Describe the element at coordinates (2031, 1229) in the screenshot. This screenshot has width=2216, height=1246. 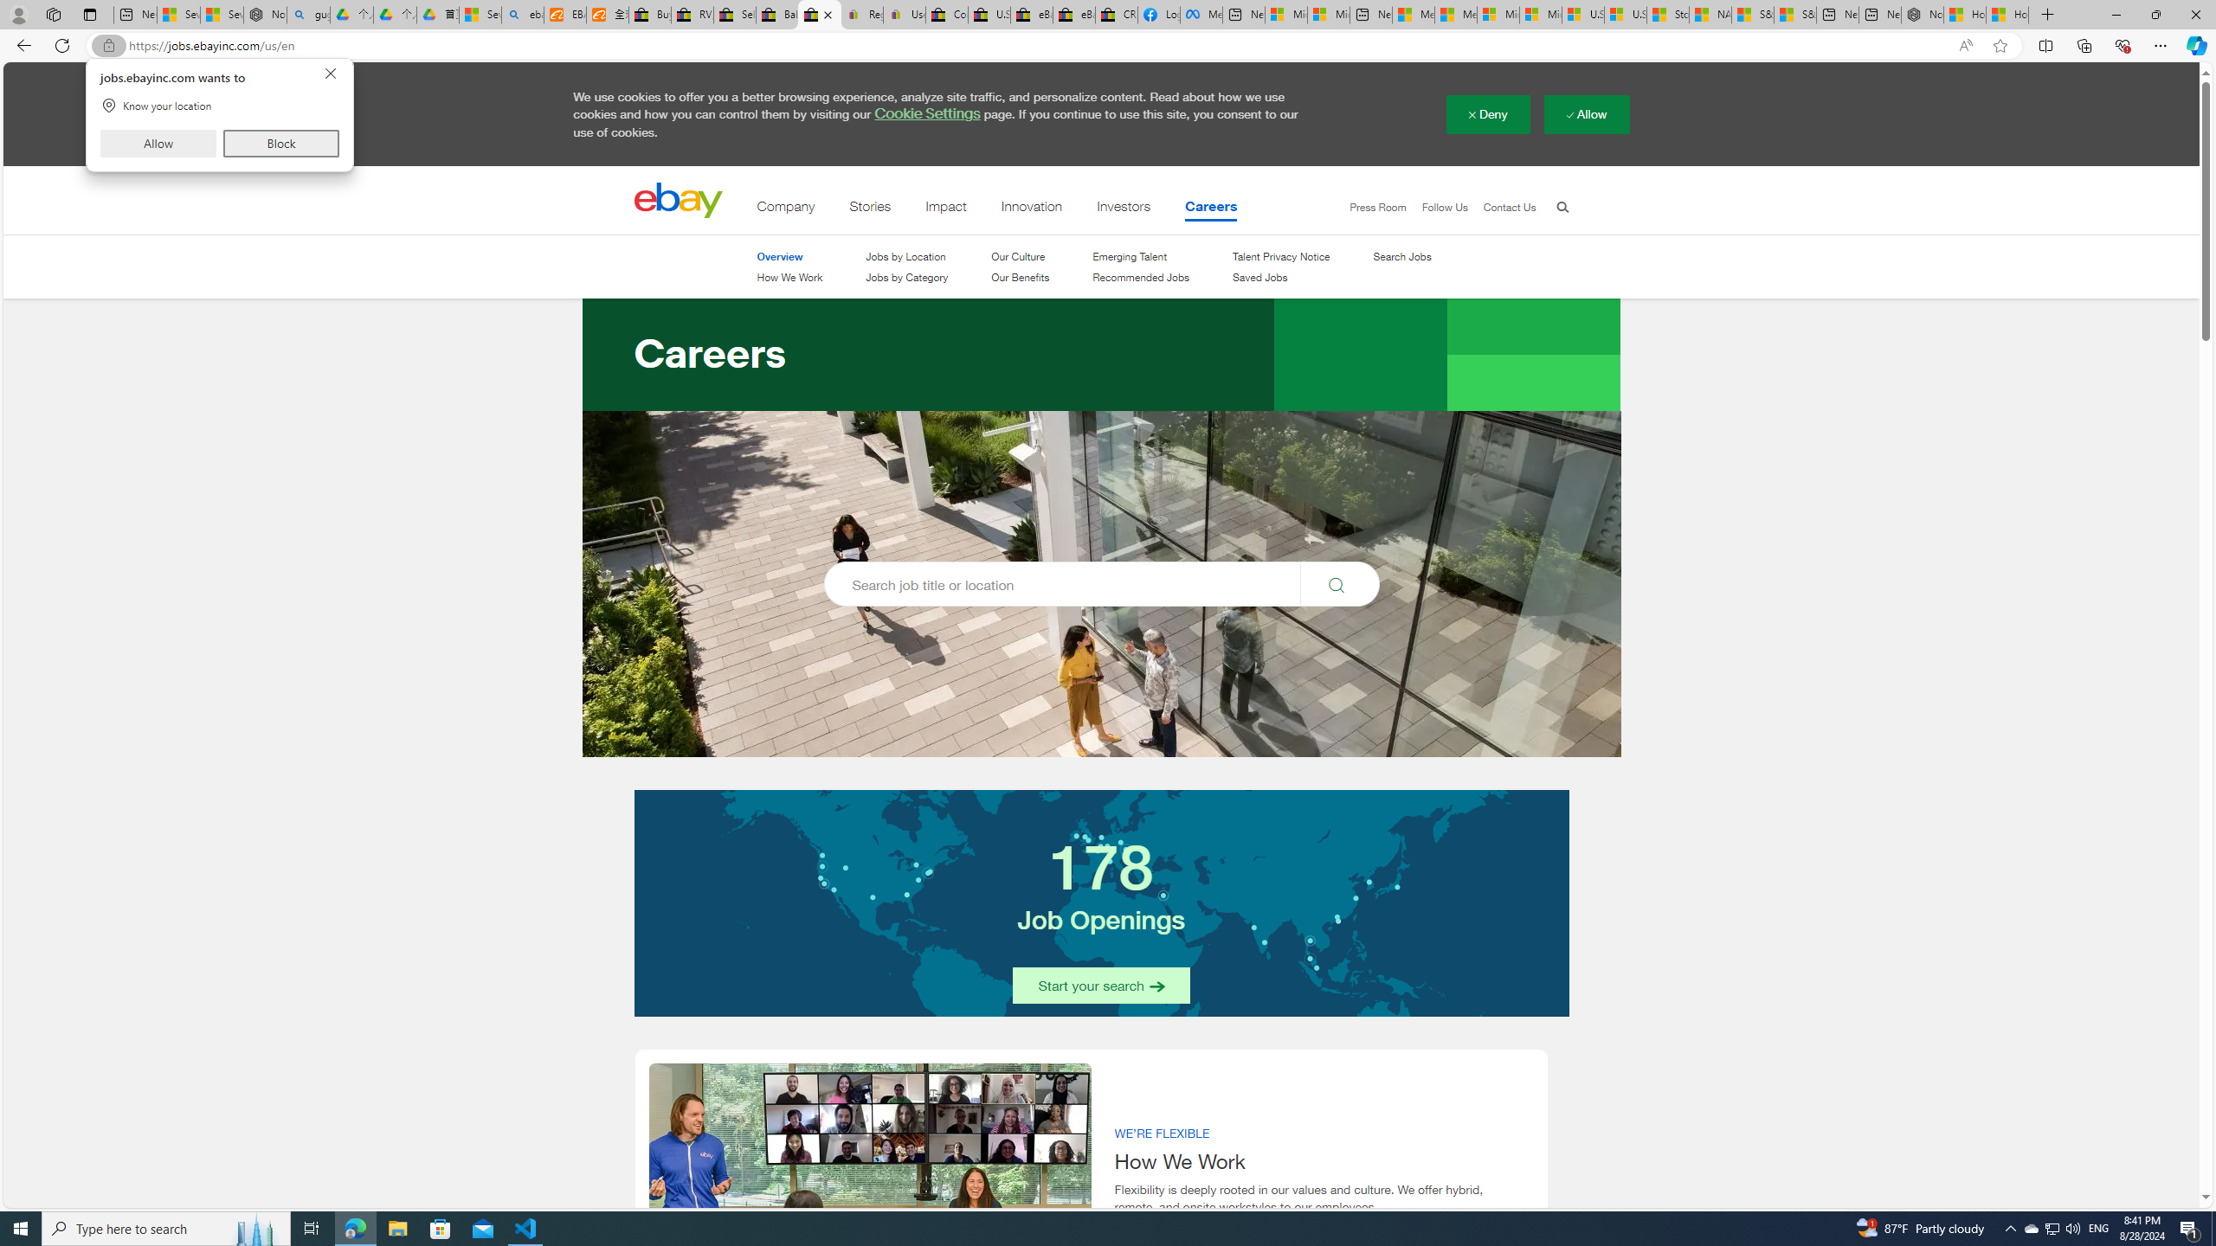
I see `Baby Keepsakes & Announcements for sale | eBay` at that location.